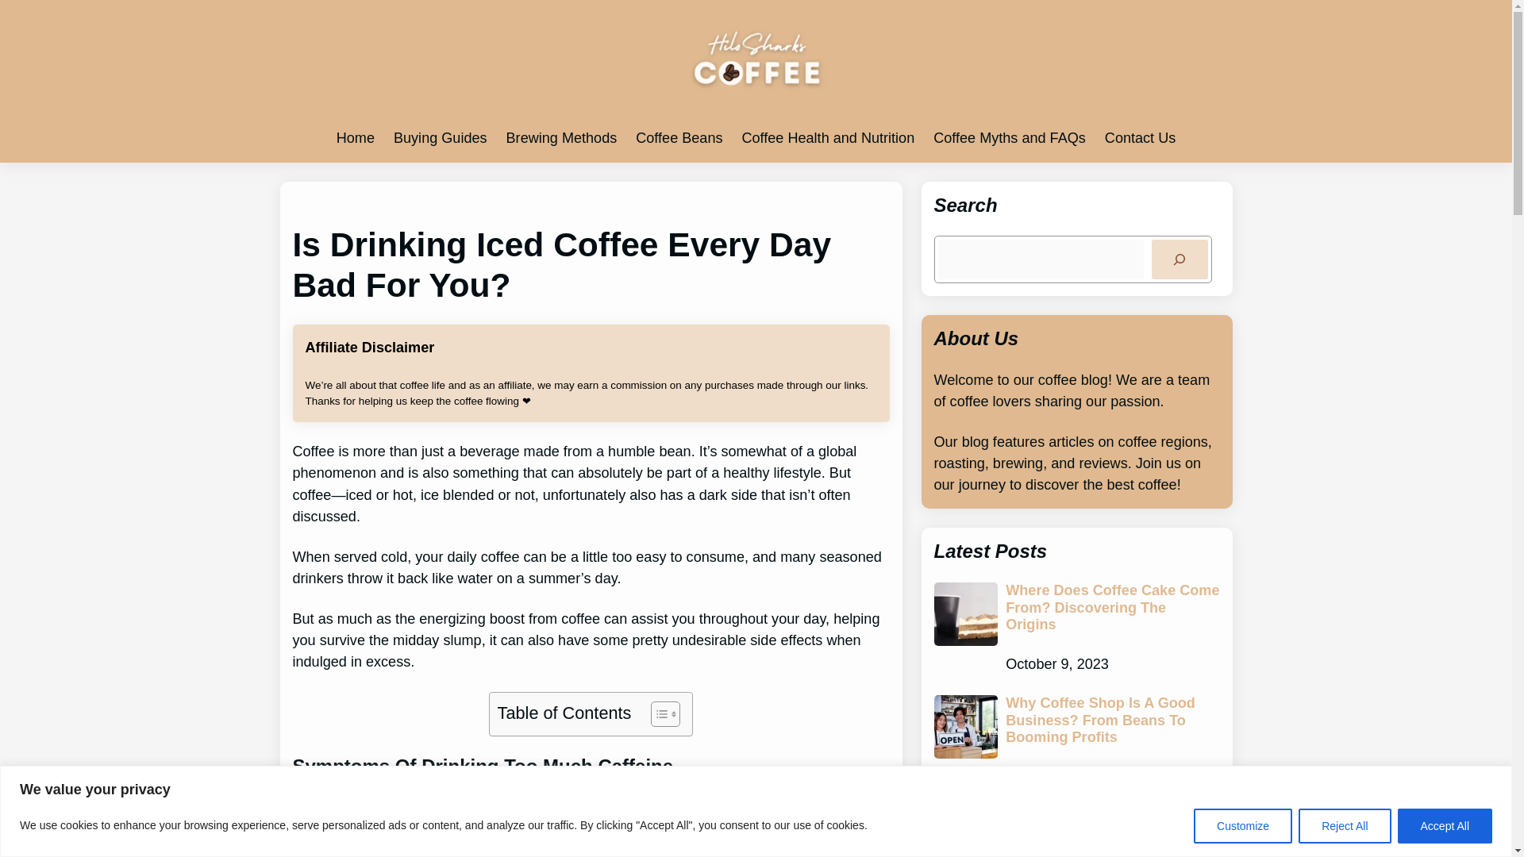  Describe the element at coordinates (1445, 825) in the screenshot. I see `Accept All` at that location.